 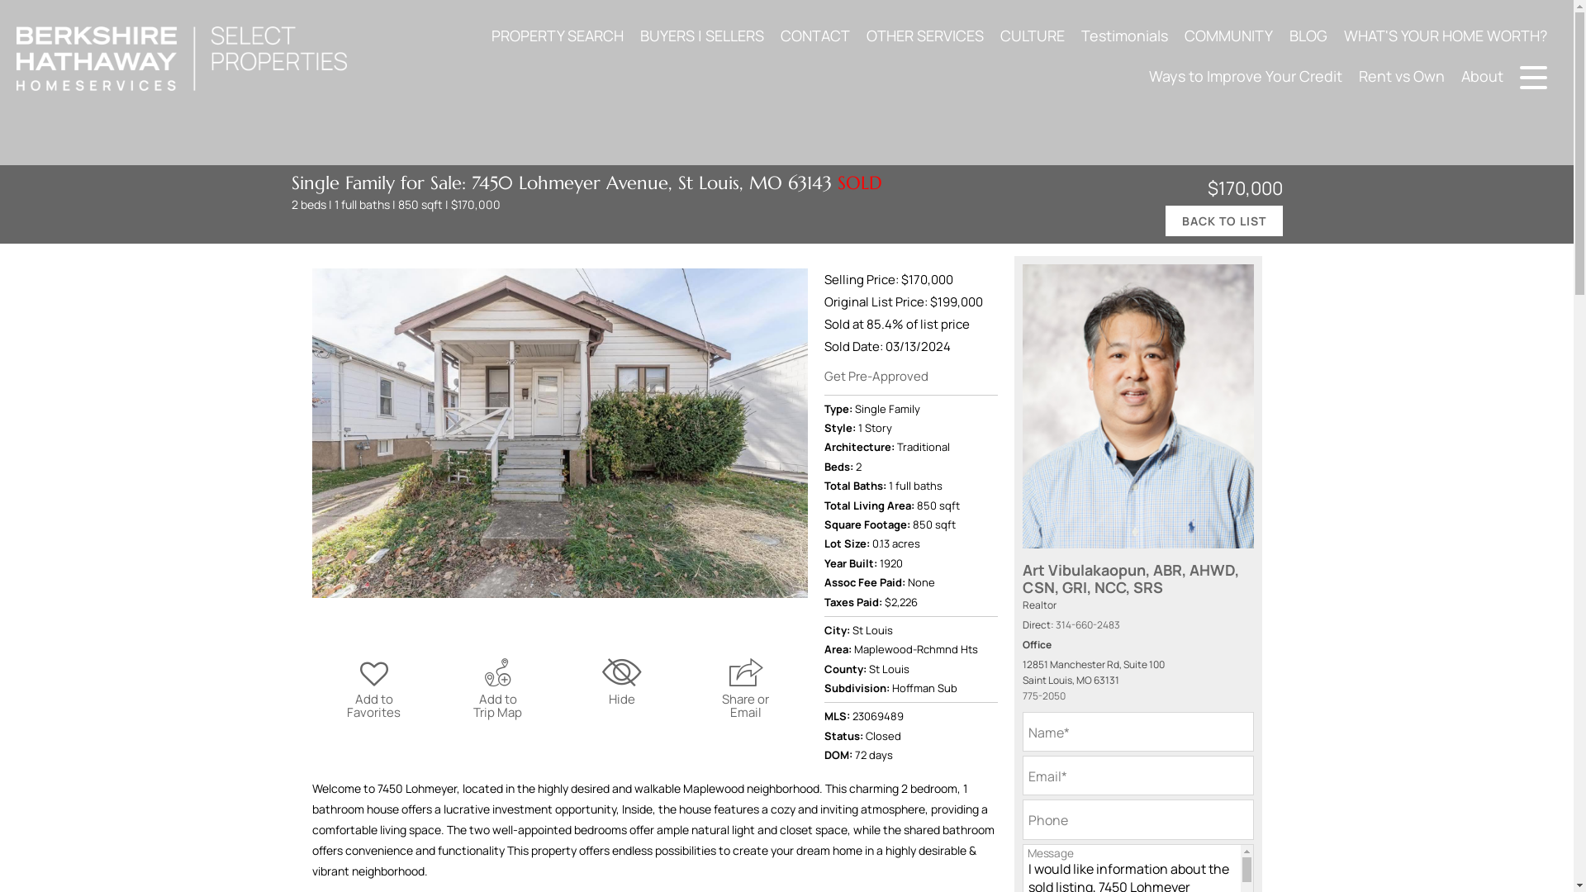 What do you see at coordinates (925, 35) in the screenshot?
I see `OTHER SERVICES` at bounding box center [925, 35].